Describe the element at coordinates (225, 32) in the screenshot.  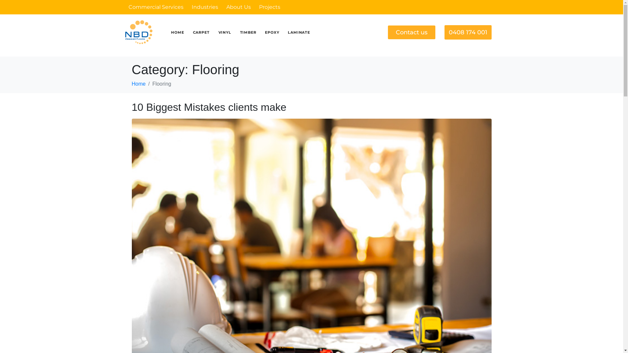
I see `VINYL` at that location.